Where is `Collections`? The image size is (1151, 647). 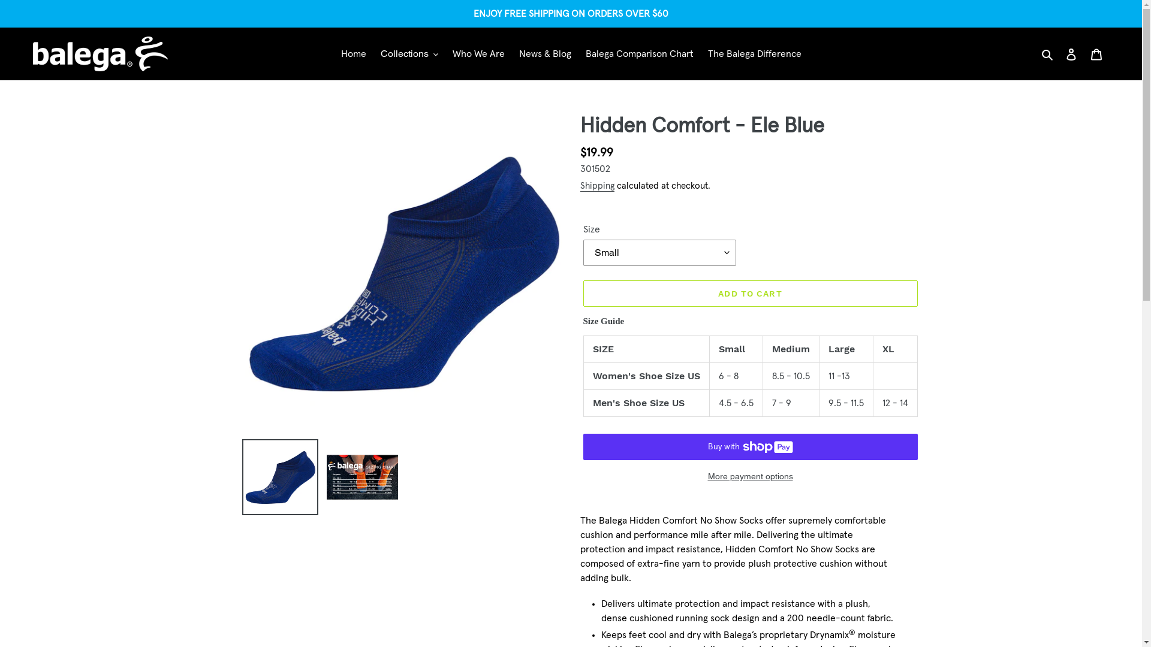
Collections is located at coordinates (409, 54).